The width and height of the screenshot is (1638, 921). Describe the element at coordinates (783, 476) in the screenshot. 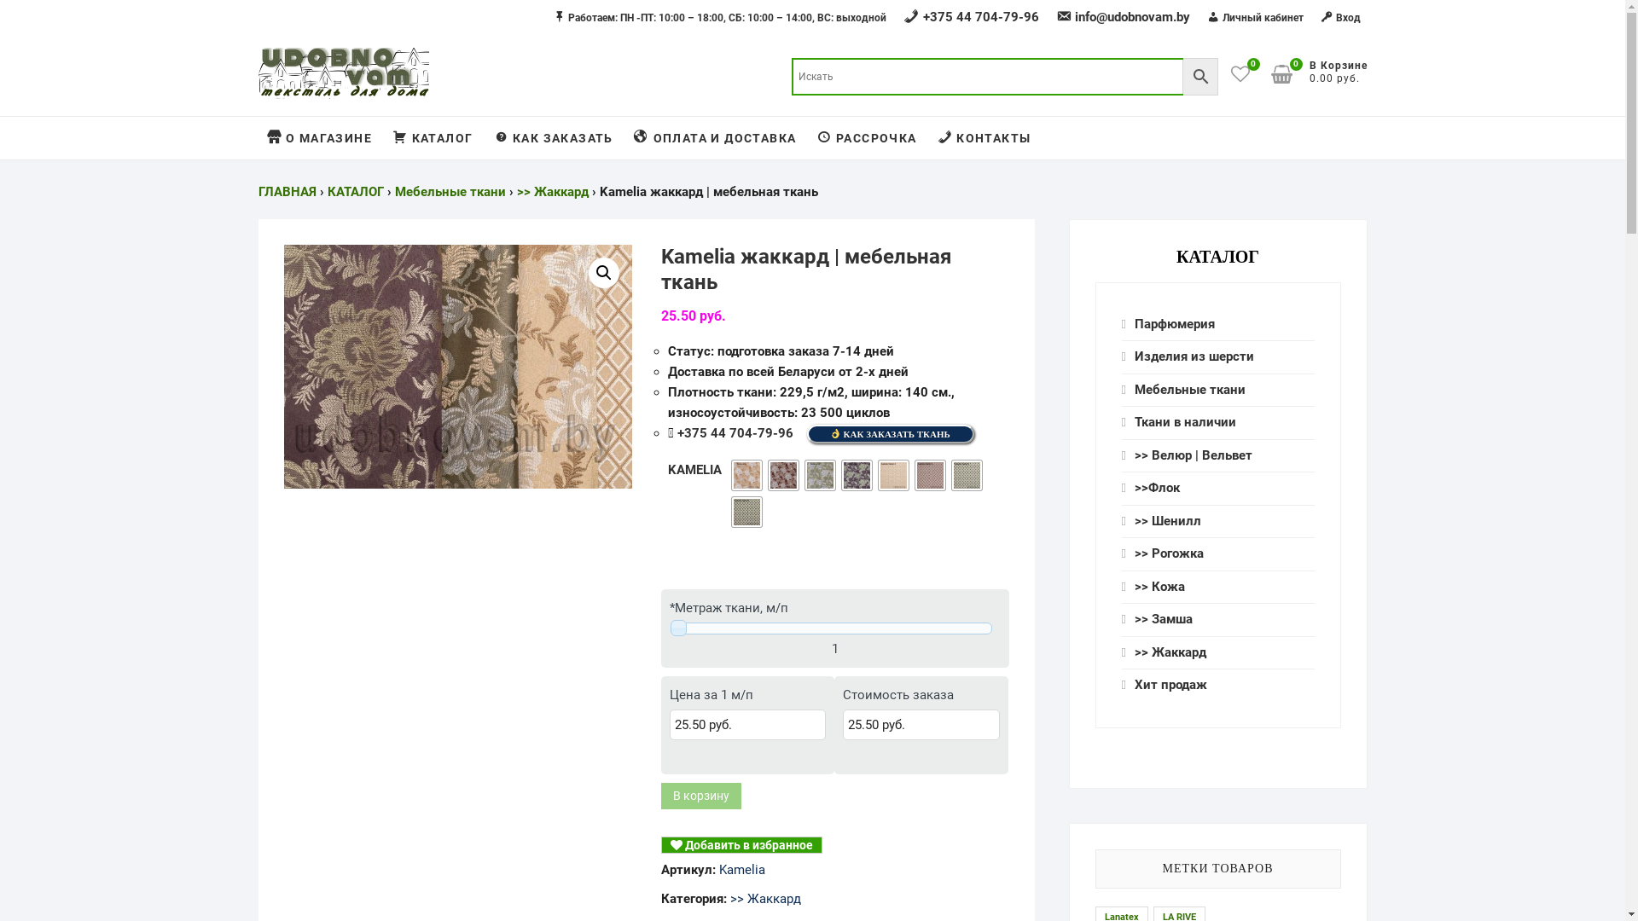

I see `02` at that location.